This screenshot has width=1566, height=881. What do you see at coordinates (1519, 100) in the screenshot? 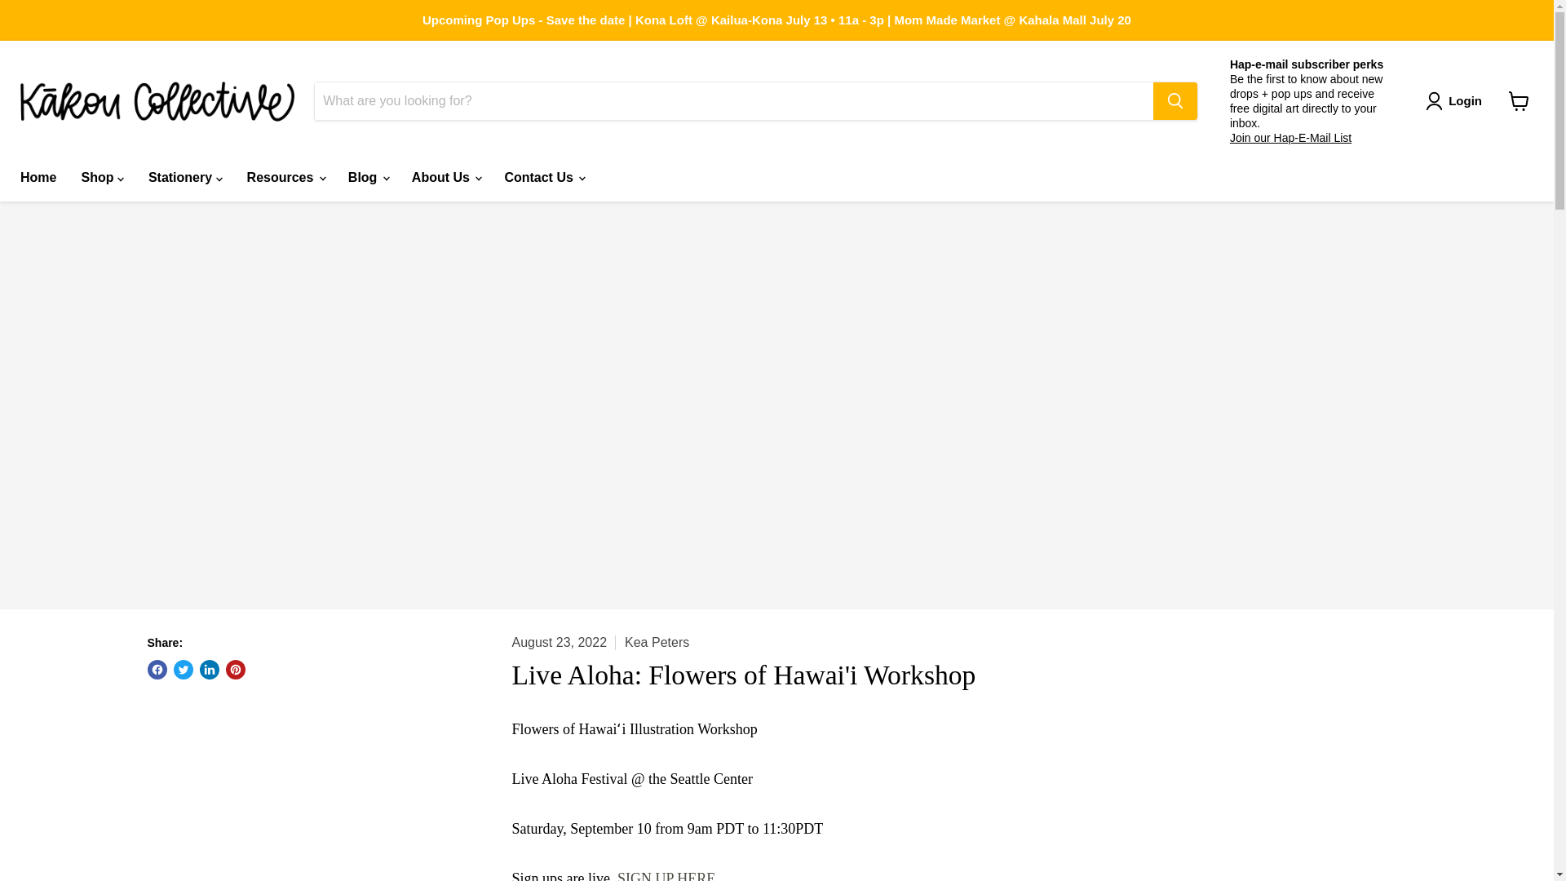
I see `View cart` at bounding box center [1519, 100].